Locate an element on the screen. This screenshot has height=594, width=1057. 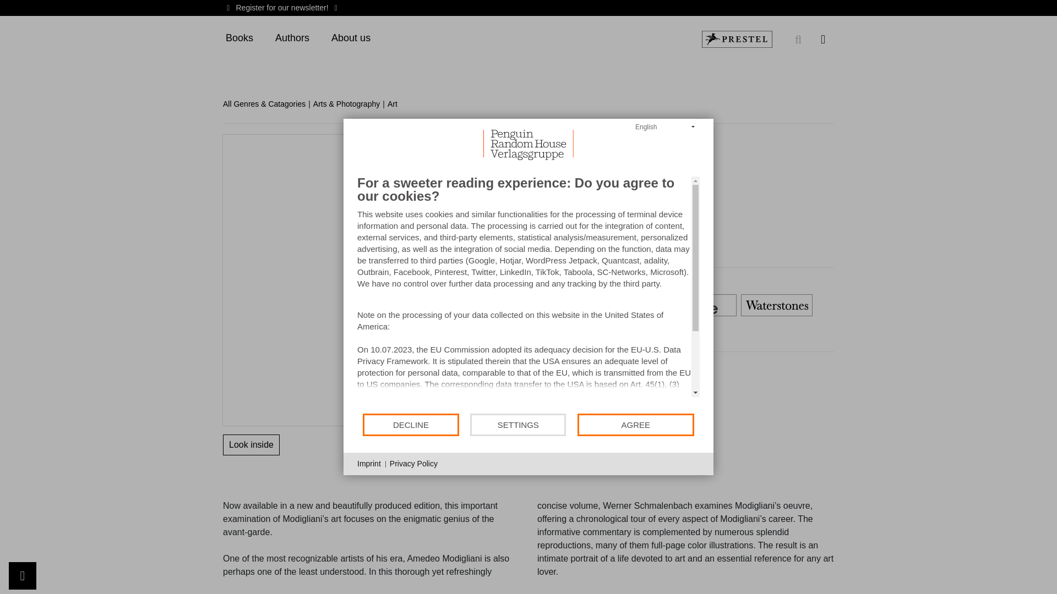
About us is located at coordinates (351, 38).